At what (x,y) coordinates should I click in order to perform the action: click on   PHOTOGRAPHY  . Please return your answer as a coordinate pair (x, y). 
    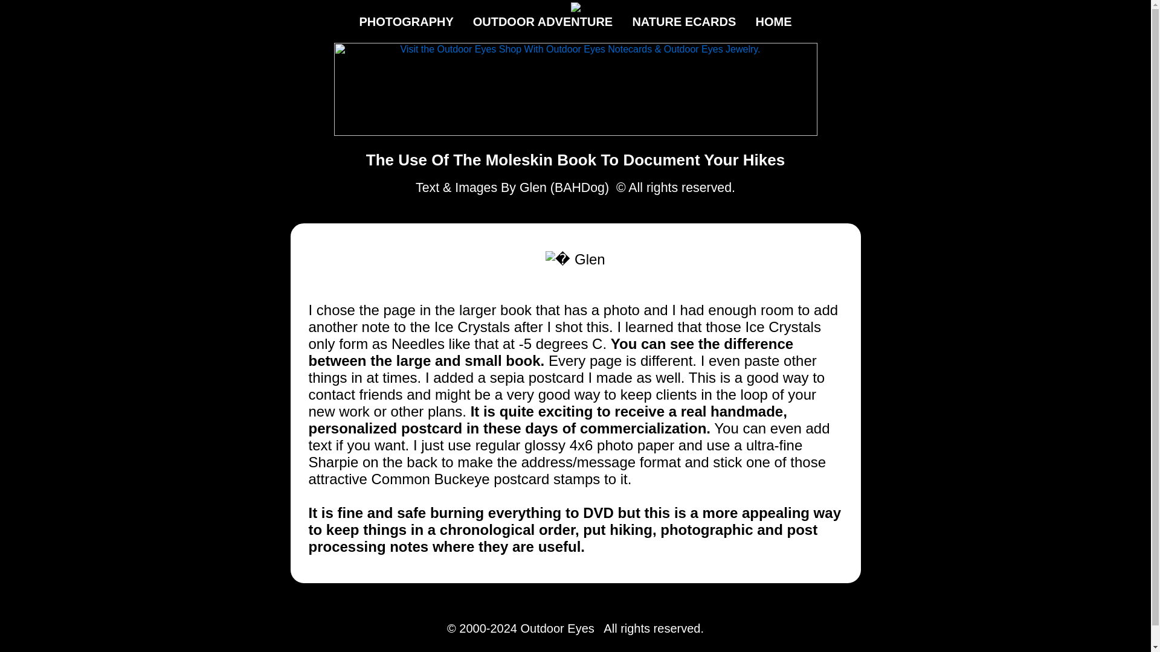
    Looking at the image, I should click on (406, 22).